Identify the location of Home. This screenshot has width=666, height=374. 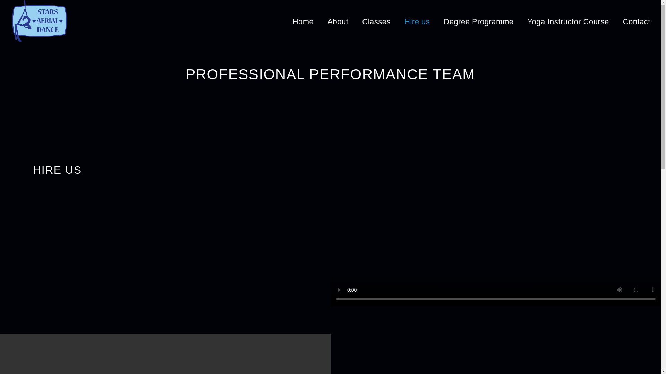
(303, 21).